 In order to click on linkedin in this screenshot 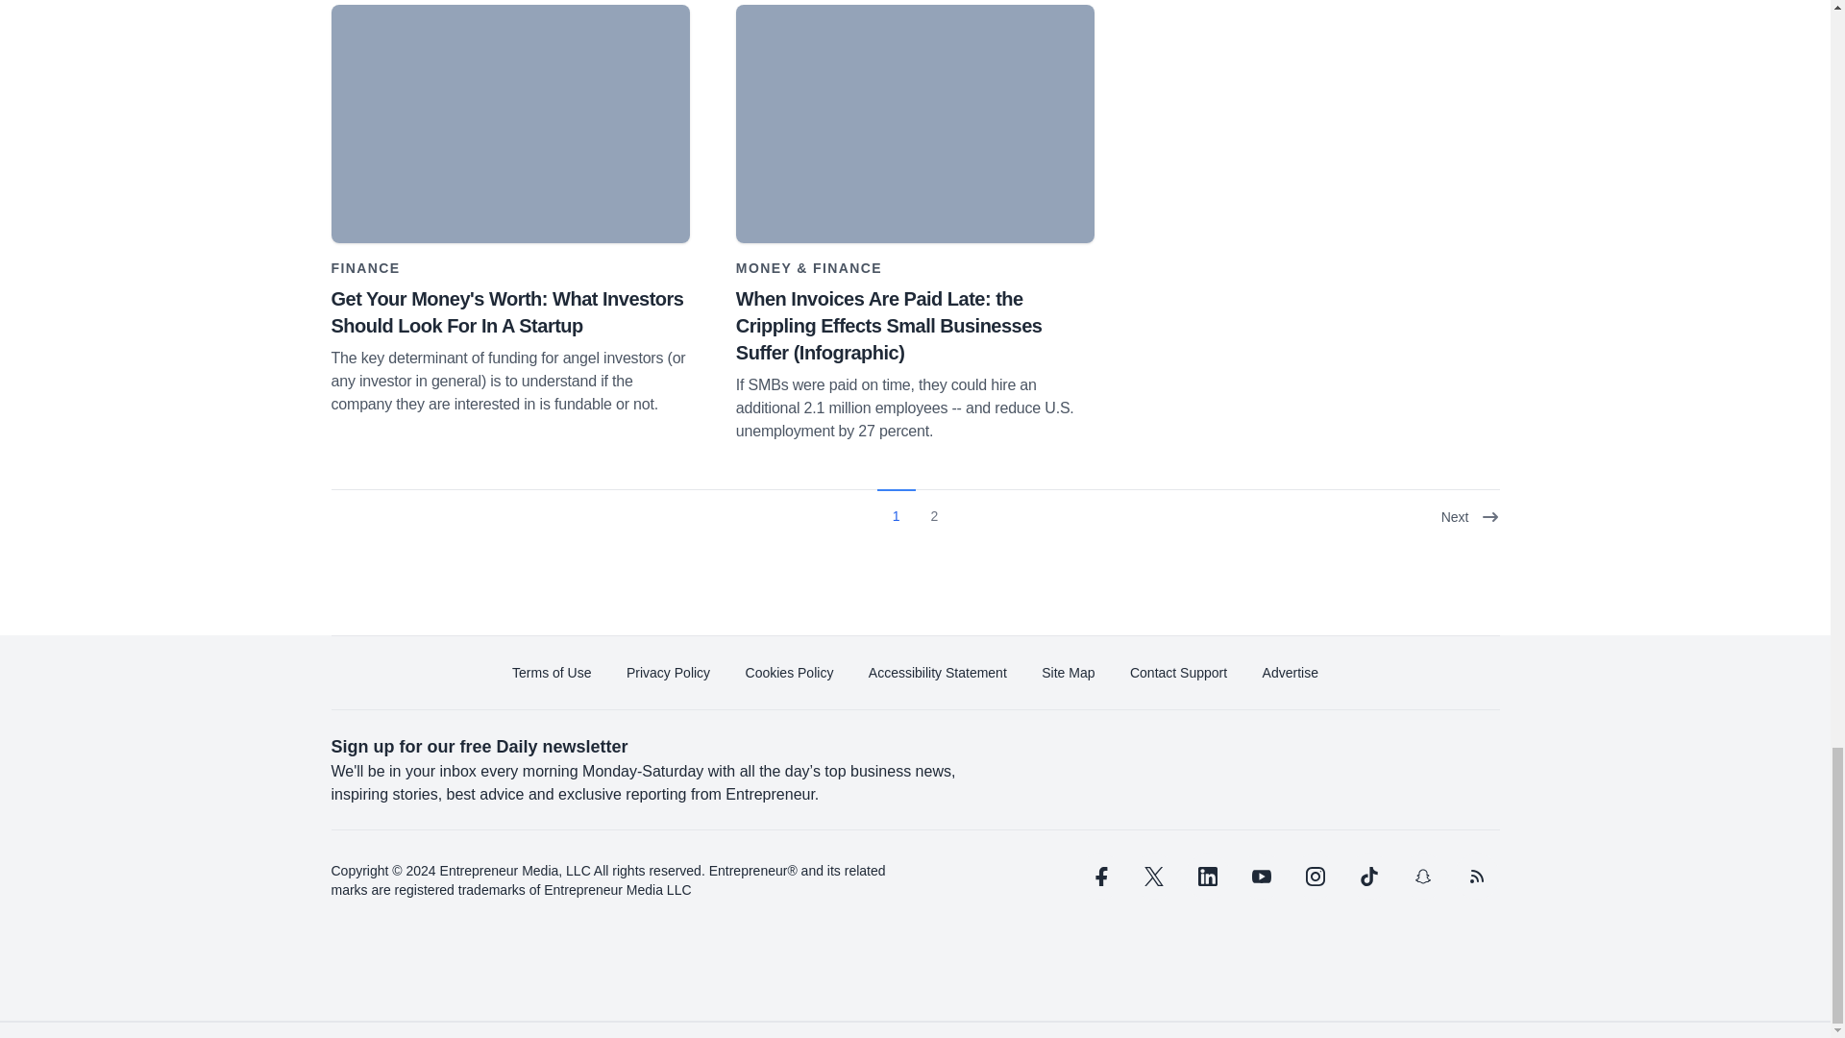, I will do `click(1207, 877)`.